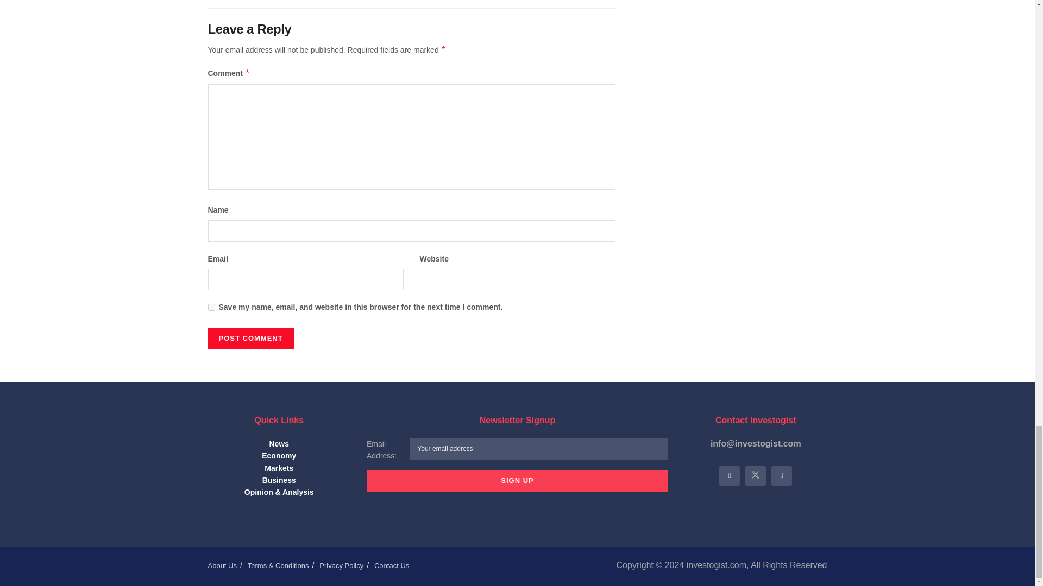 The image size is (1043, 586). What do you see at coordinates (211, 307) in the screenshot?
I see `yes` at bounding box center [211, 307].